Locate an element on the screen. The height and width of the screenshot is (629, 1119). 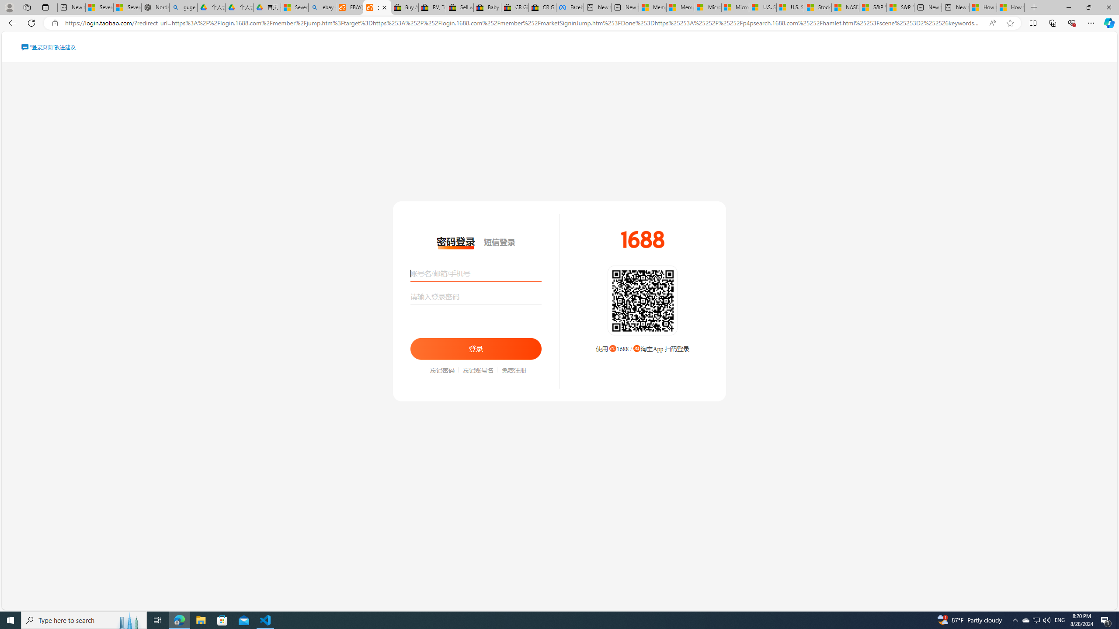
Split screen is located at coordinates (1033, 23).